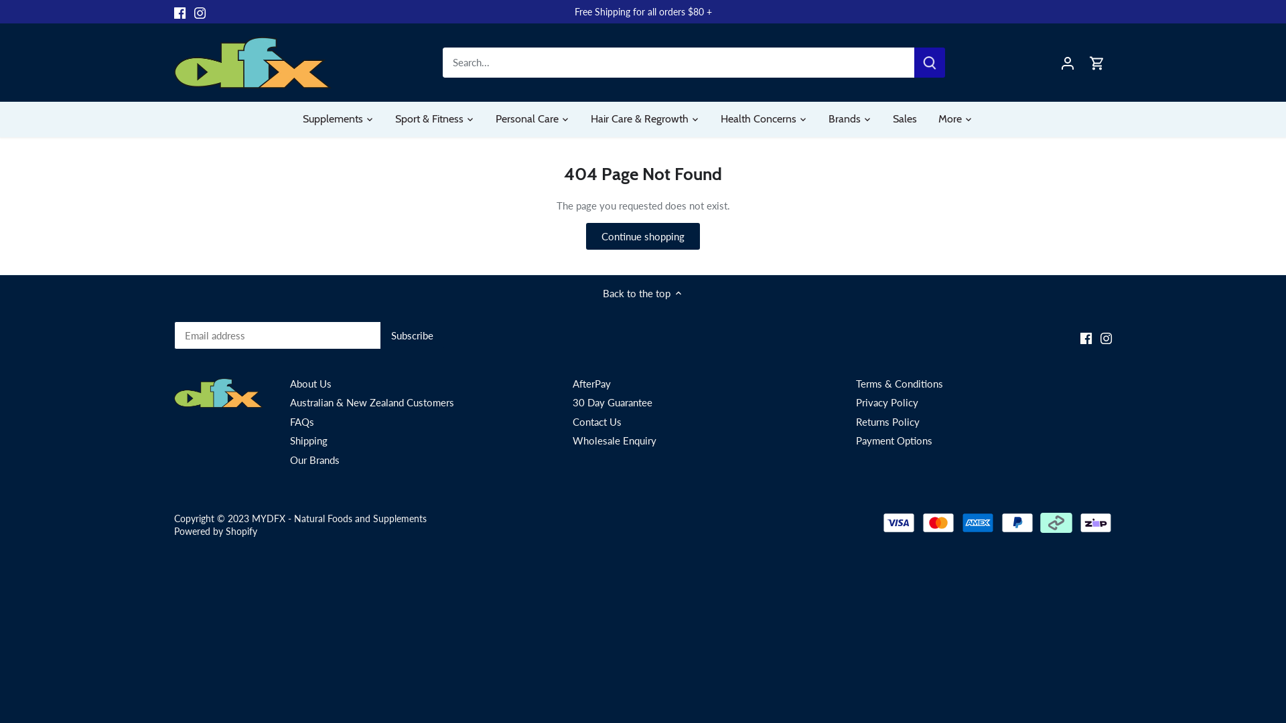  I want to click on Brands, so click(845, 119).